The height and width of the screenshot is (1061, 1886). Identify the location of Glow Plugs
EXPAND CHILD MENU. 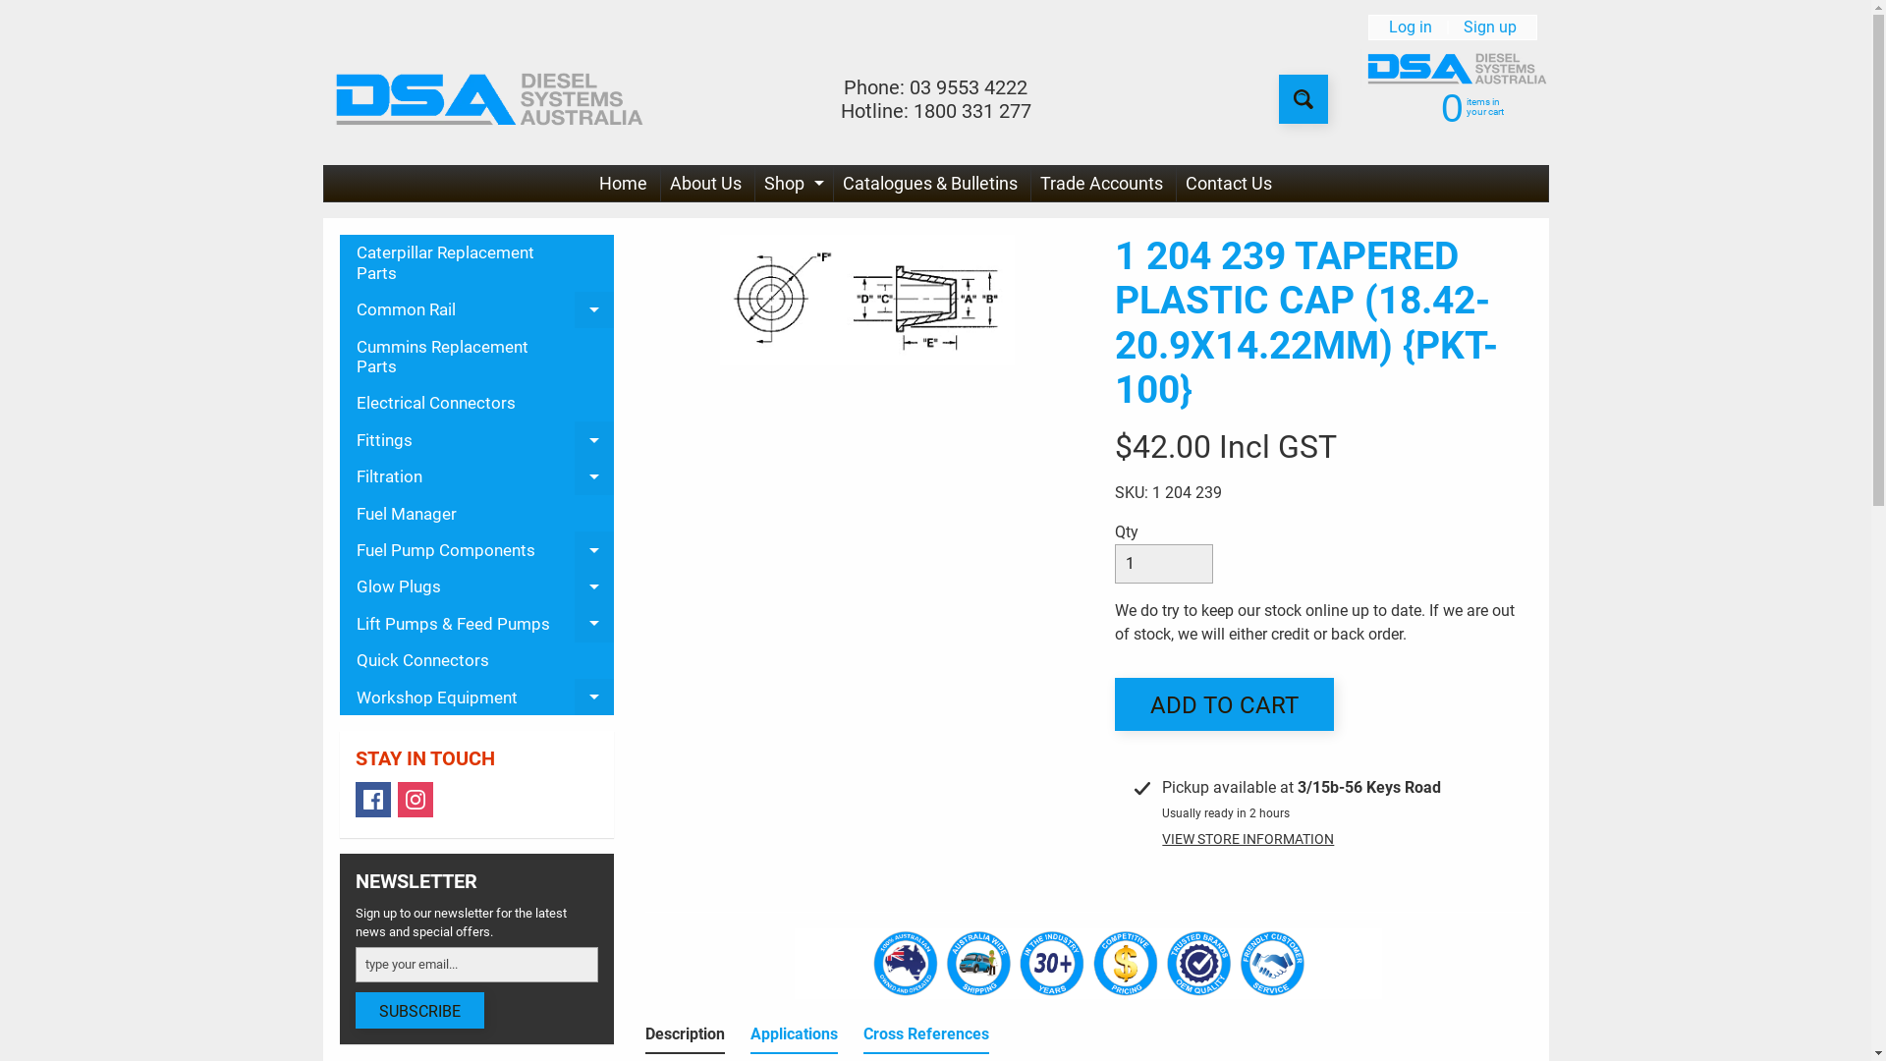
(477, 587).